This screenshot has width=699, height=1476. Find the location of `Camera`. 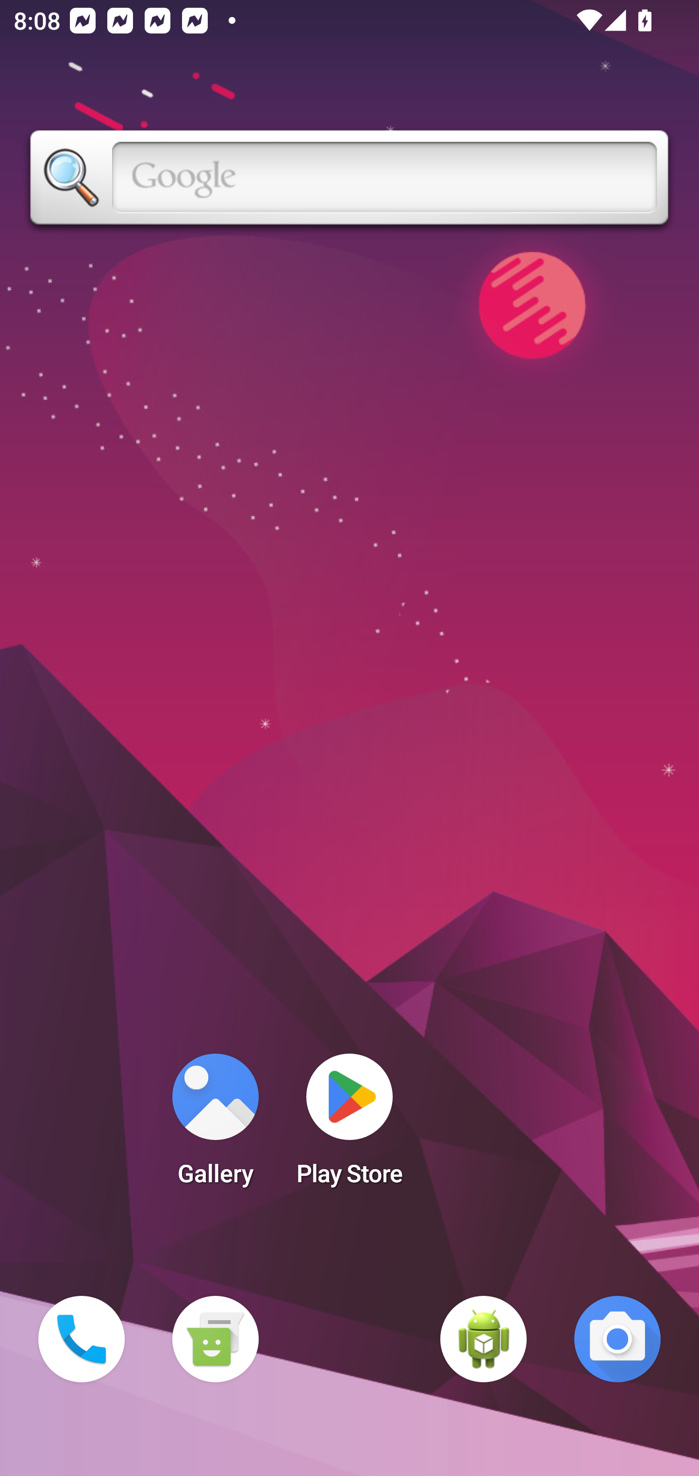

Camera is located at coordinates (617, 1339).